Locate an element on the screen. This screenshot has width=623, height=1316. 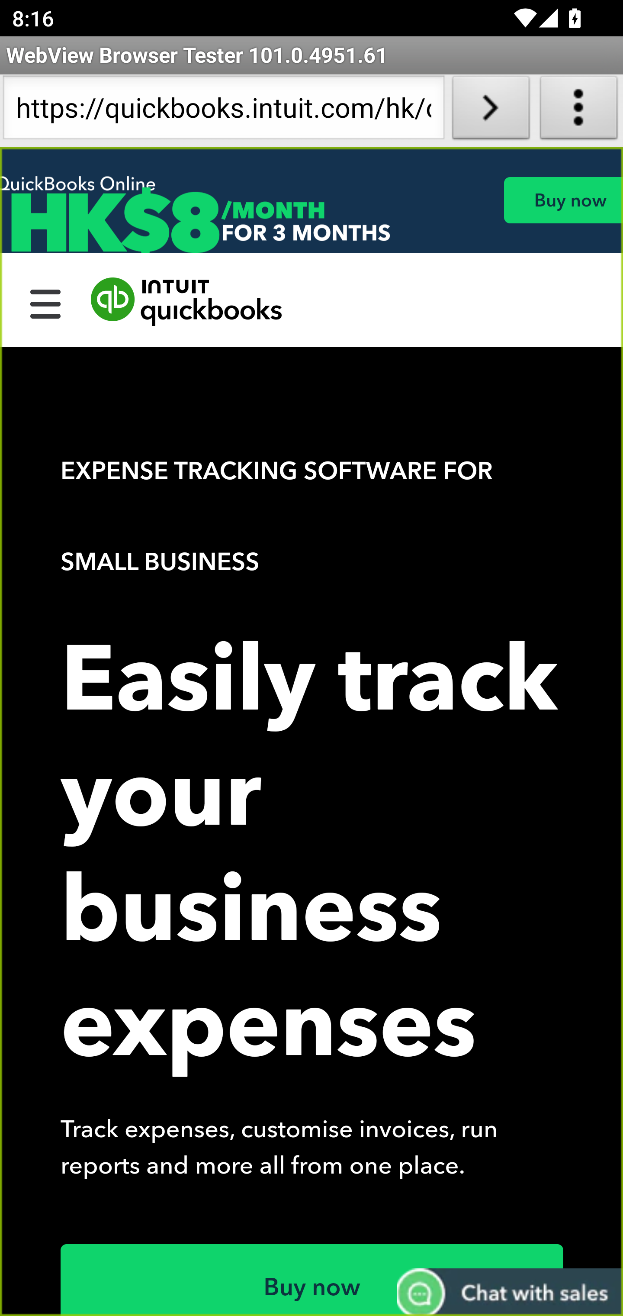
Buy now is located at coordinates (312, 1280).